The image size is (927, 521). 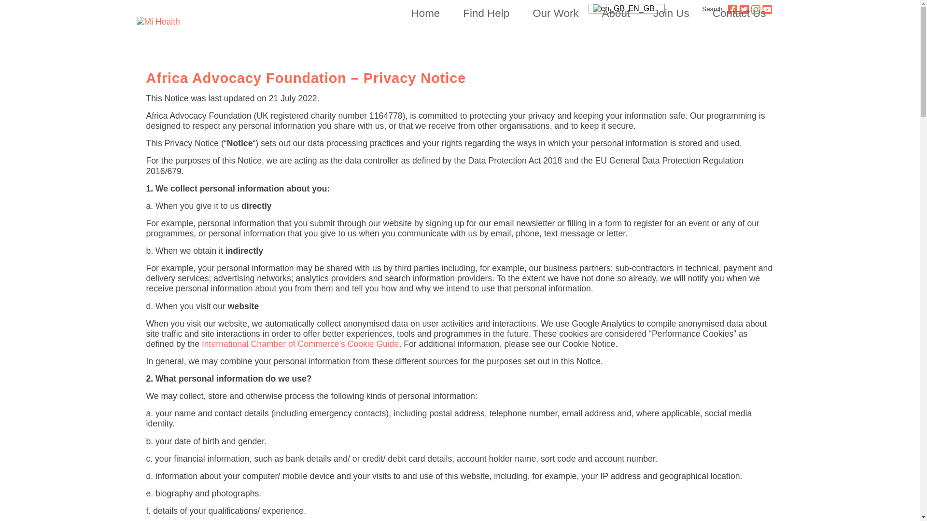 What do you see at coordinates (551, 14) in the screenshot?
I see `Our Work` at bounding box center [551, 14].